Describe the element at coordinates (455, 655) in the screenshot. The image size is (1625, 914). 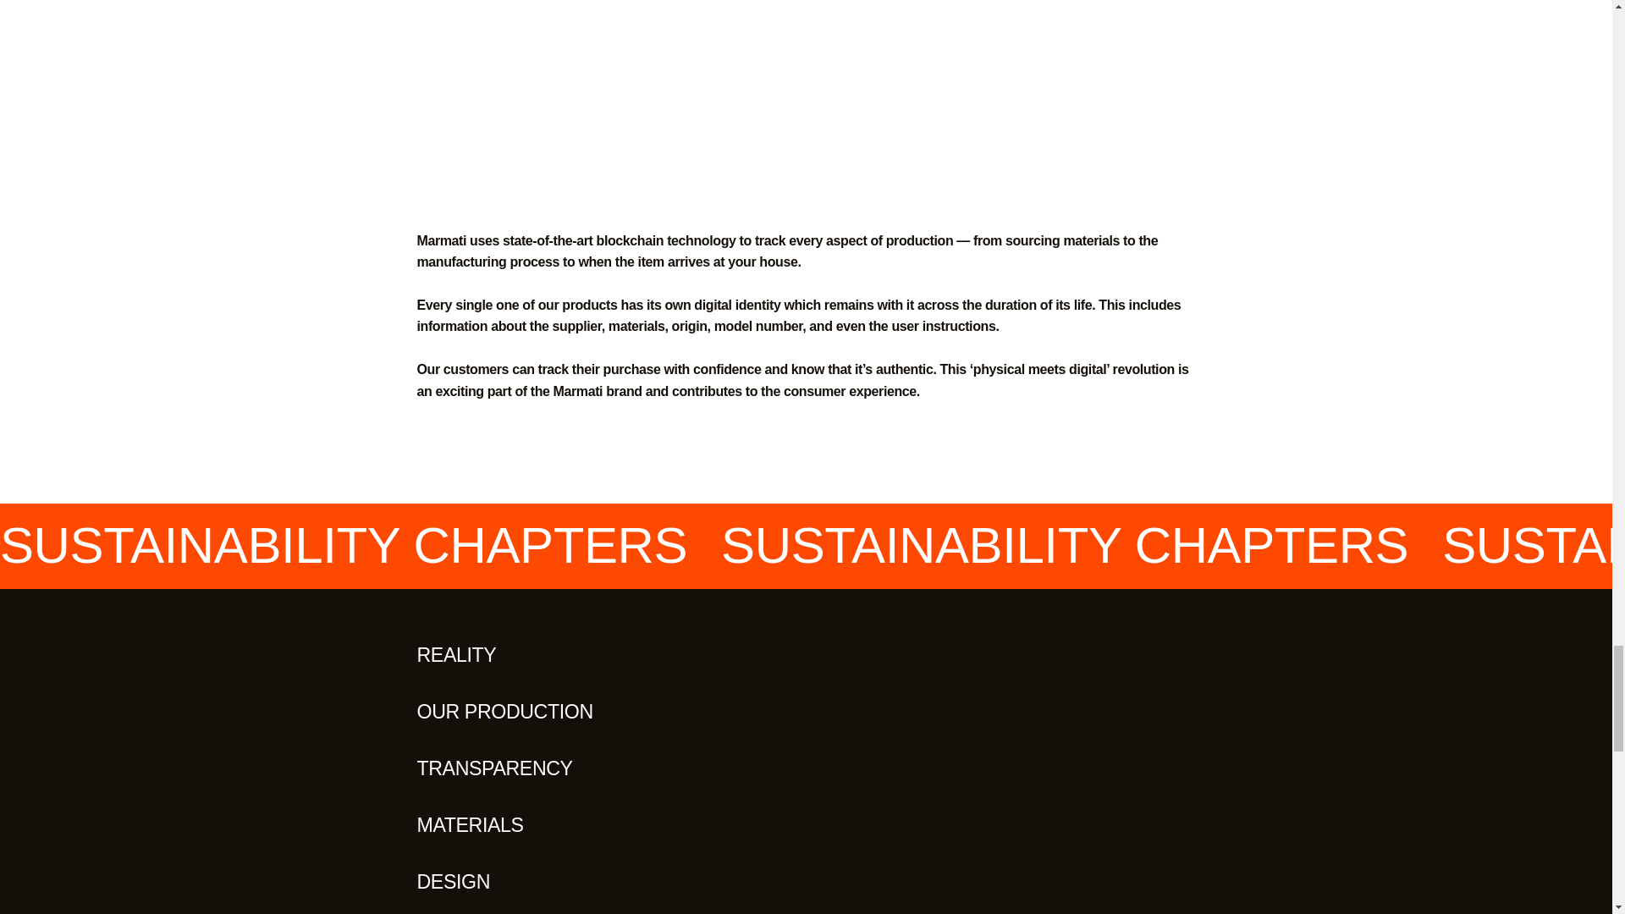
I see `Reality` at that location.